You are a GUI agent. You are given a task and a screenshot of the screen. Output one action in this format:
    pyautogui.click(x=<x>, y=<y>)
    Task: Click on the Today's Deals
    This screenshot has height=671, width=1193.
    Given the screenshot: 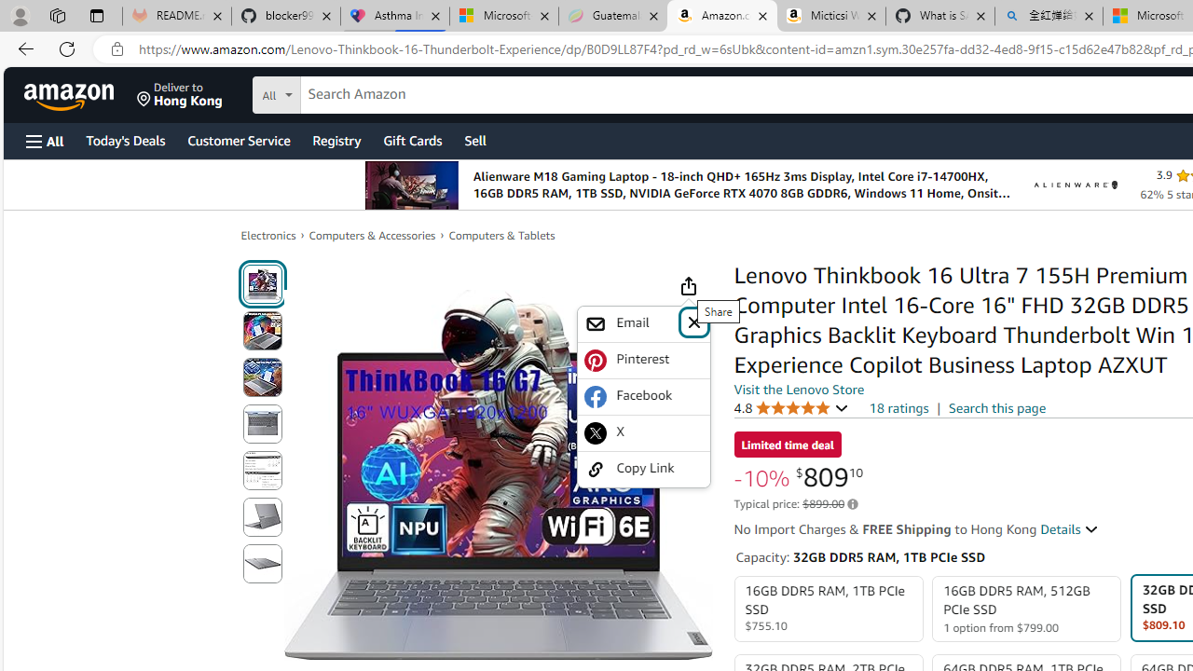 What is the action you would take?
    pyautogui.click(x=125, y=140)
    